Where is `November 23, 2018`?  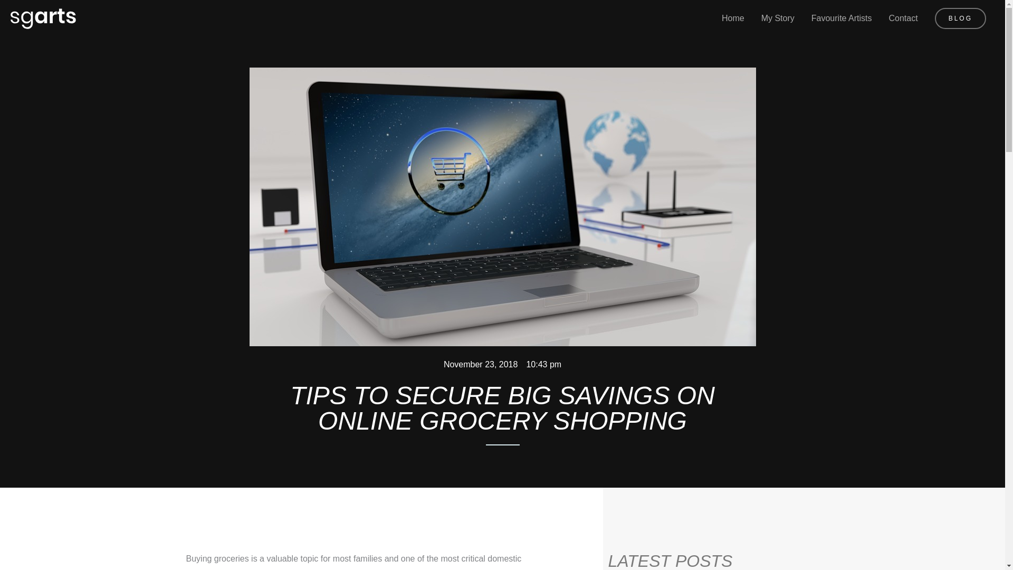 November 23, 2018 is located at coordinates (480, 365).